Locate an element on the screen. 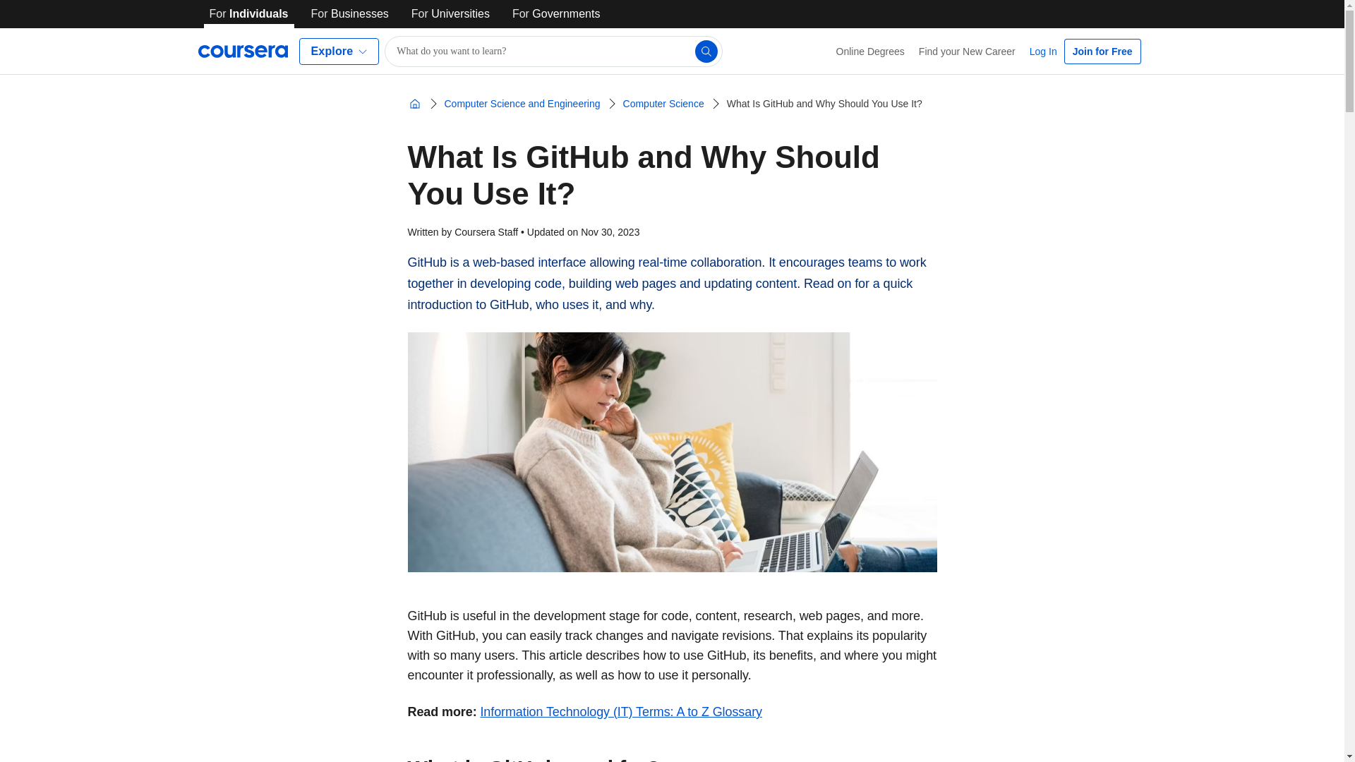 The image size is (1355, 762). For Individuals is located at coordinates (248, 14).